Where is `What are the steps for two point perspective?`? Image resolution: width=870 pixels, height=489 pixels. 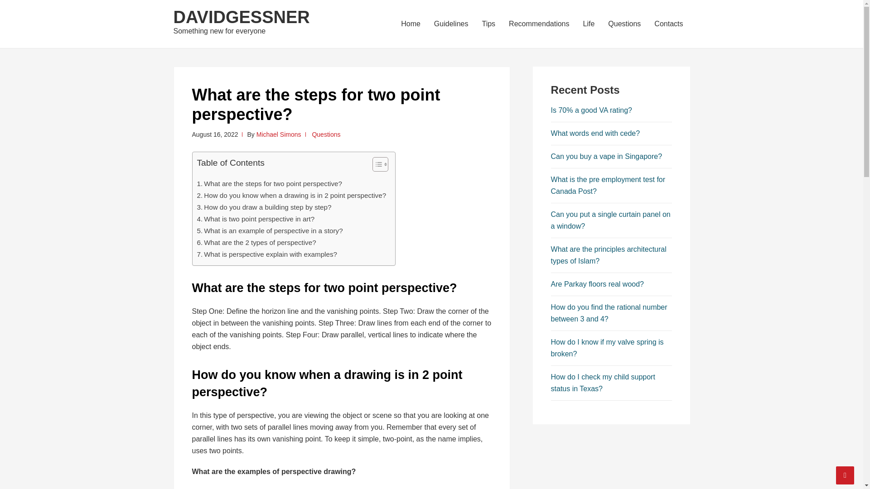 What are the steps for two point perspective? is located at coordinates (269, 184).